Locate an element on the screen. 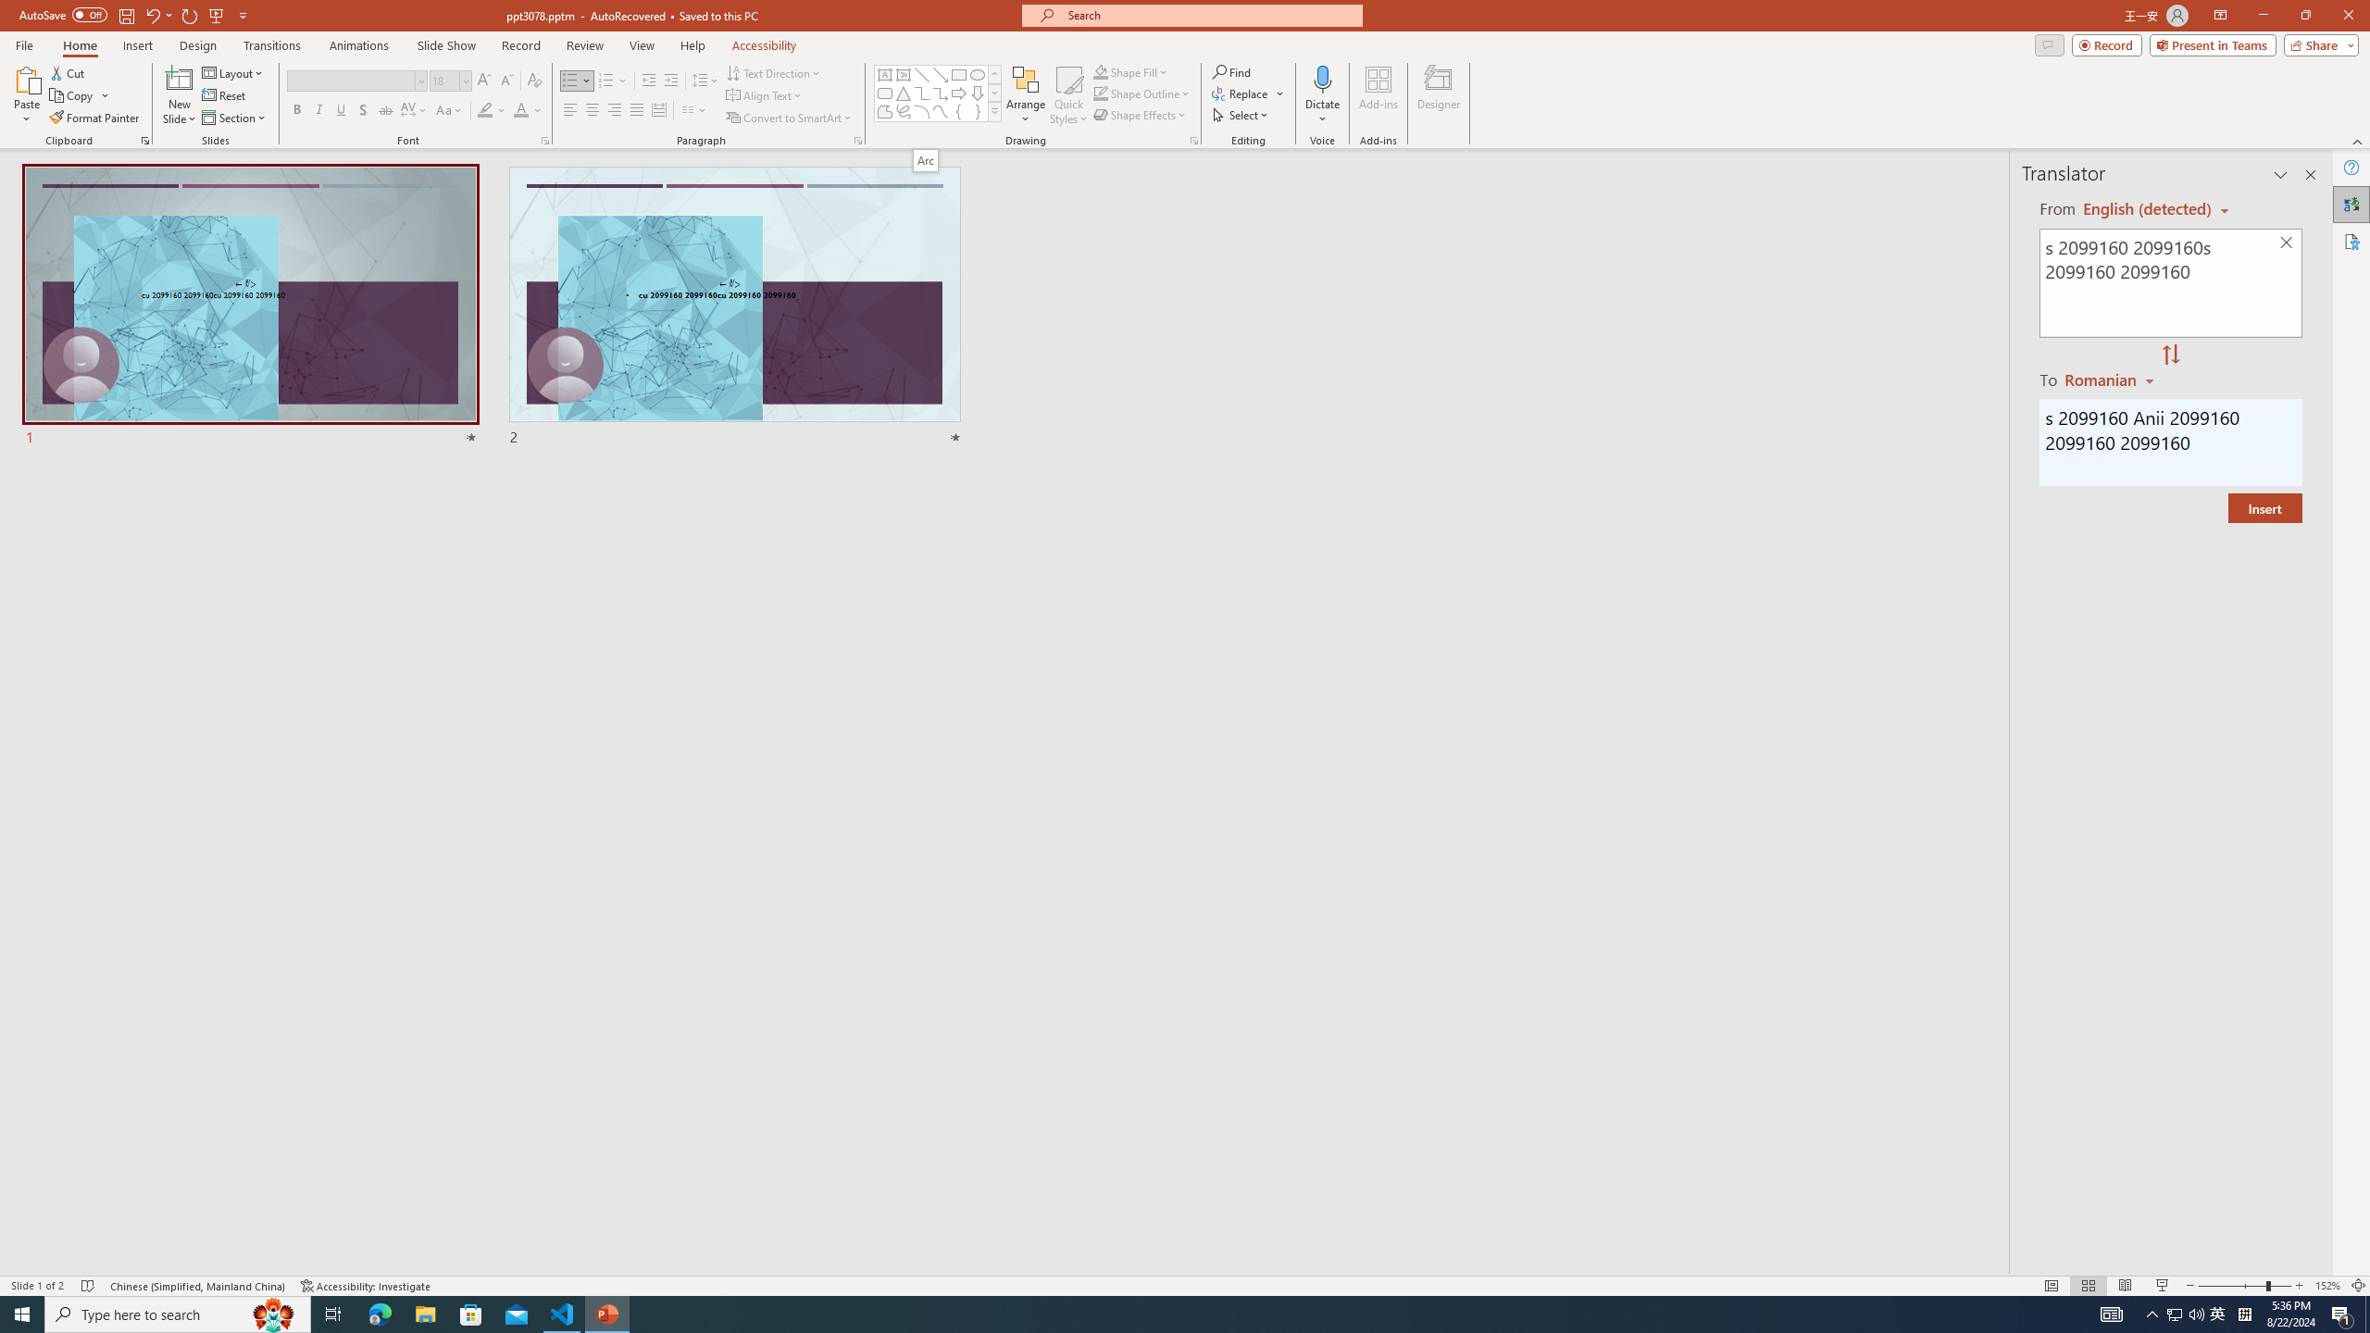 Image resolution: width=2370 pixels, height=1333 pixels. Increase Indent is located at coordinates (672, 81).